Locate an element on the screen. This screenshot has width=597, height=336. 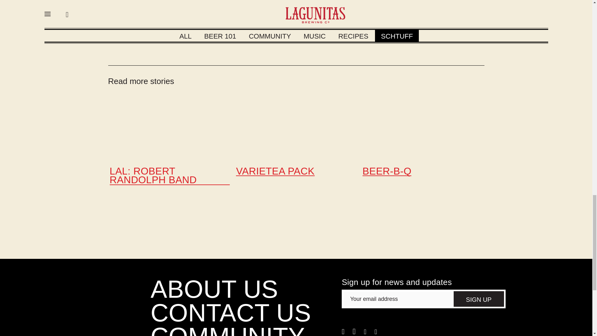
VARIETEA PACK is located at coordinates (275, 171).